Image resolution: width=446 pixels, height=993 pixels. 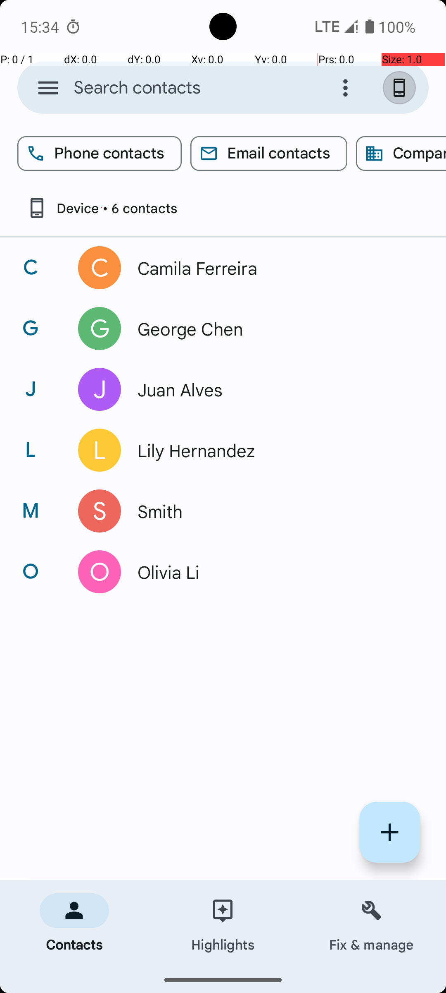 What do you see at coordinates (274, 329) in the screenshot?
I see `George Chen` at bounding box center [274, 329].